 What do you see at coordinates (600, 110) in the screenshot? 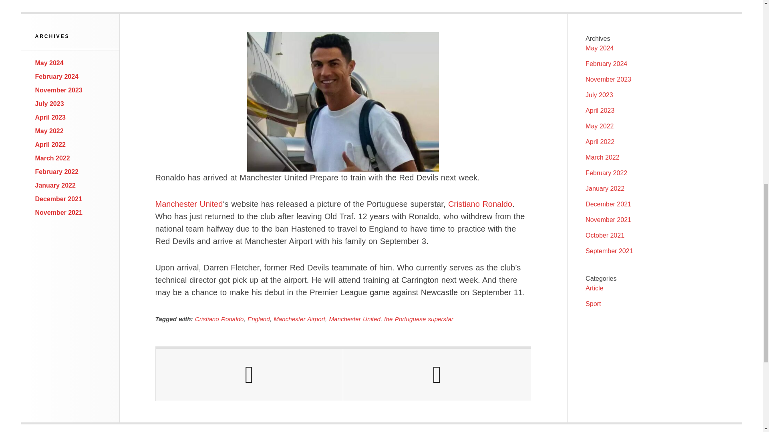
I see `April 2023` at bounding box center [600, 110].